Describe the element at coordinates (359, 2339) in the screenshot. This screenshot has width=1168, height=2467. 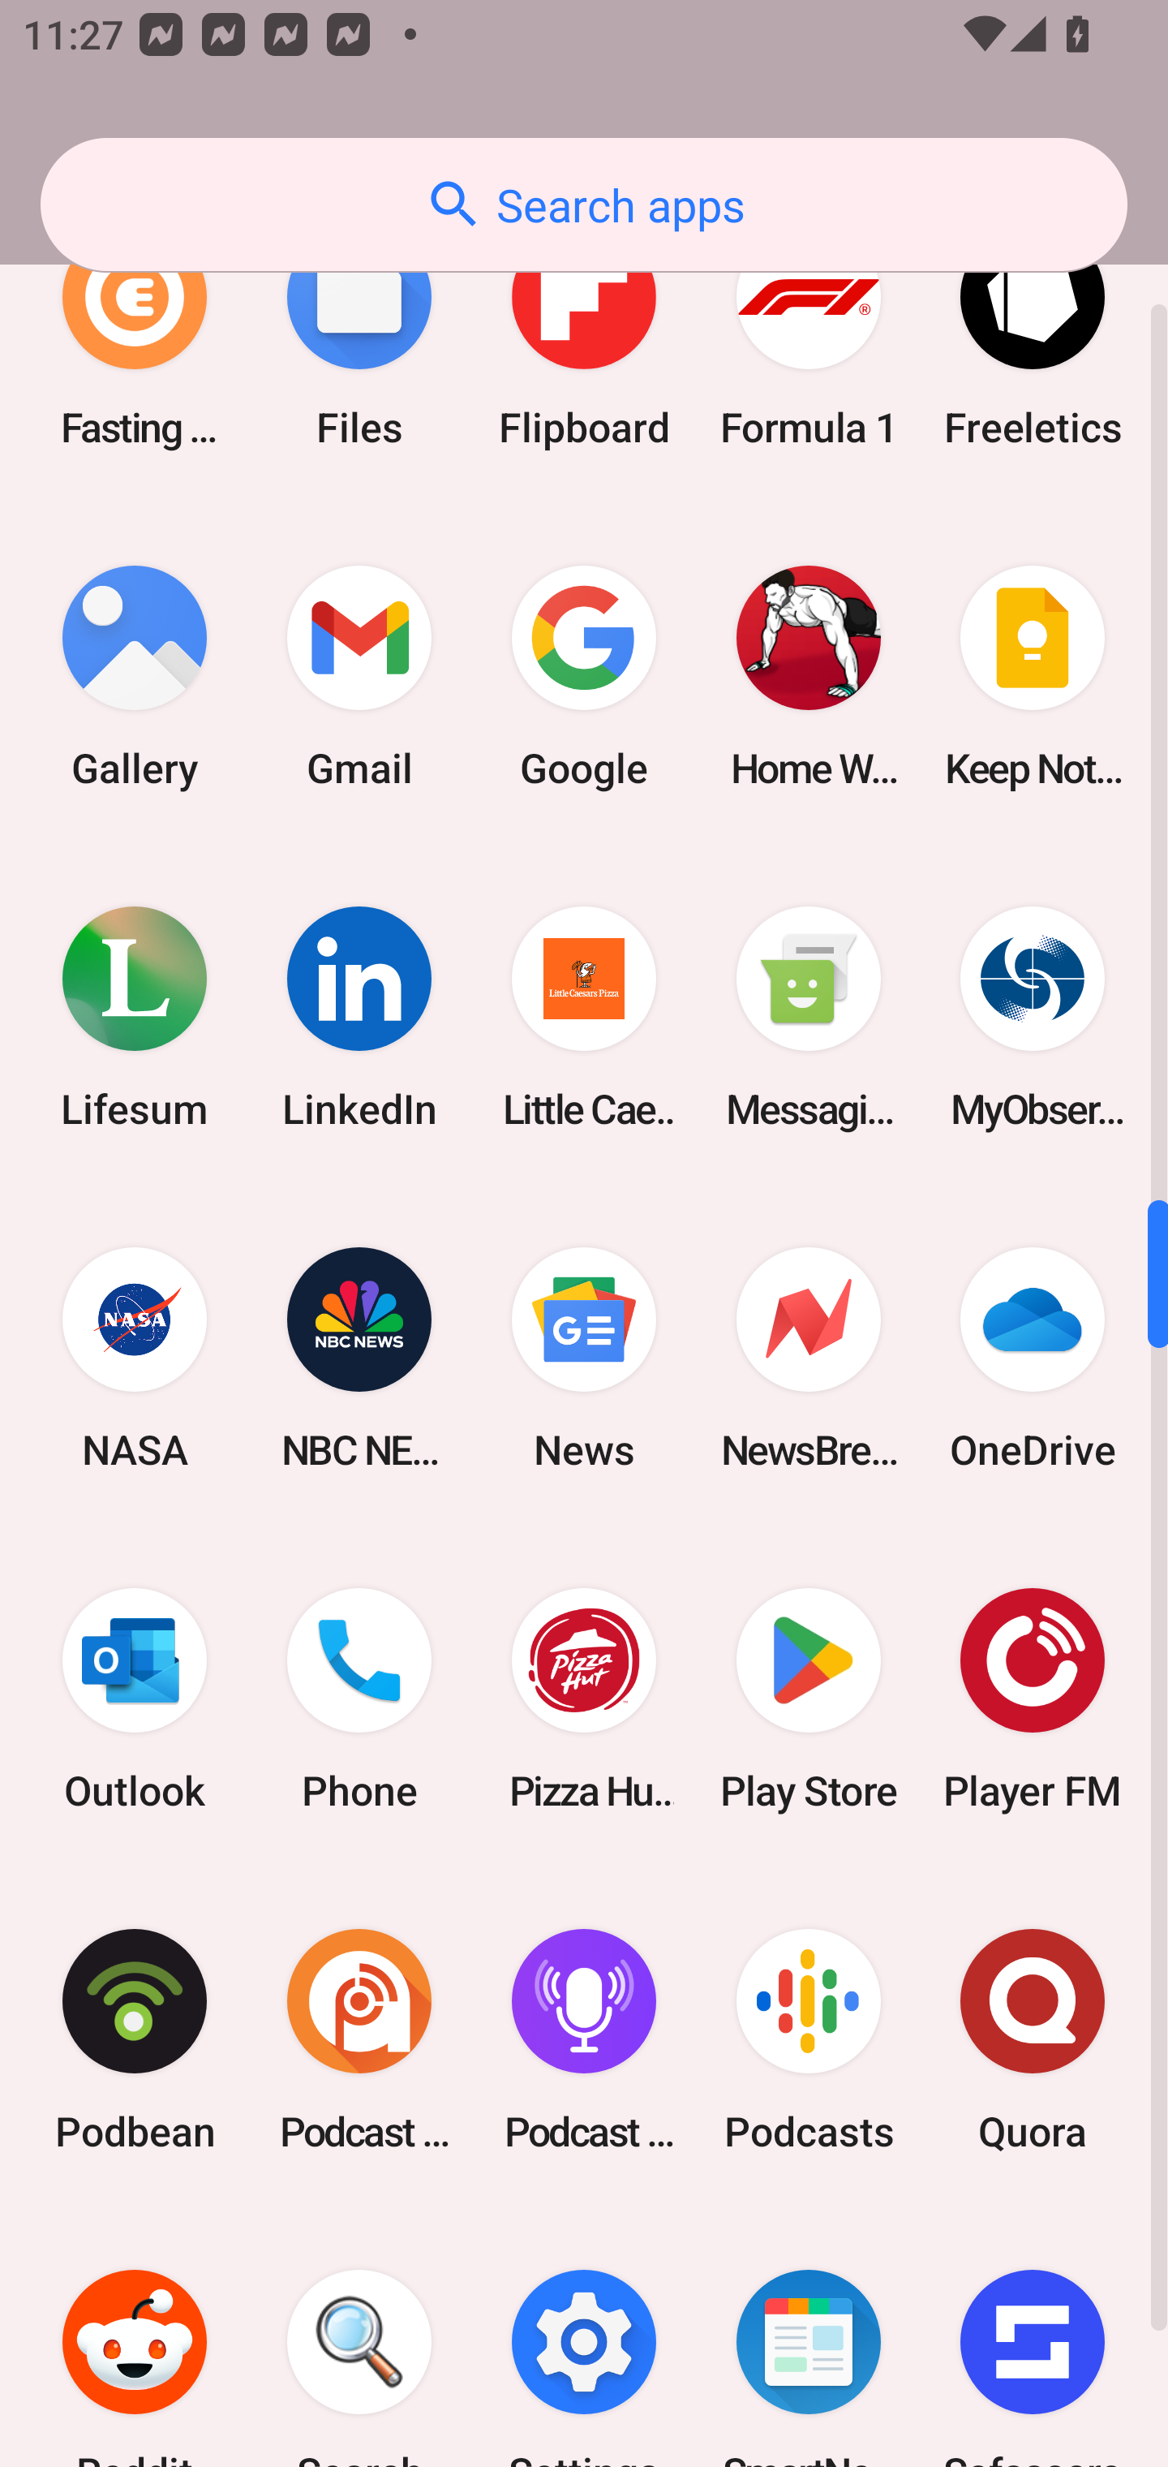
I see `Search` at that location.